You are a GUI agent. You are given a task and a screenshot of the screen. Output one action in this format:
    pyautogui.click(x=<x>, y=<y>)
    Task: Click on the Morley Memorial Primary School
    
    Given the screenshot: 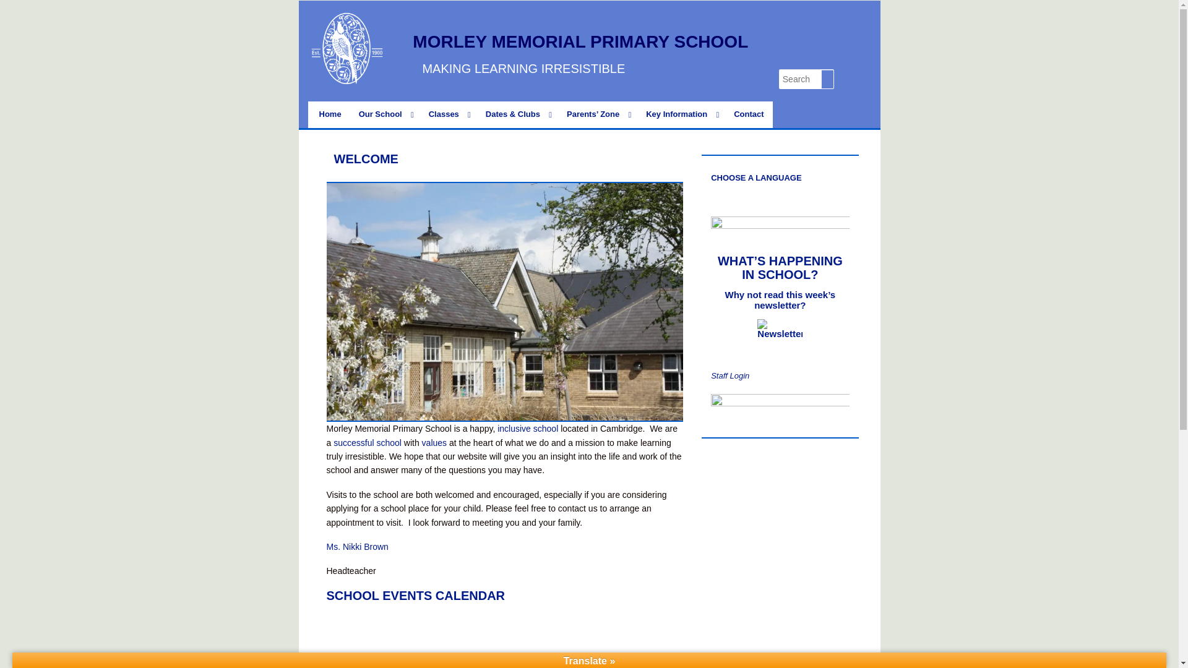 What is the action you would take?
    pyautogui.click(x=580, y=41)
    